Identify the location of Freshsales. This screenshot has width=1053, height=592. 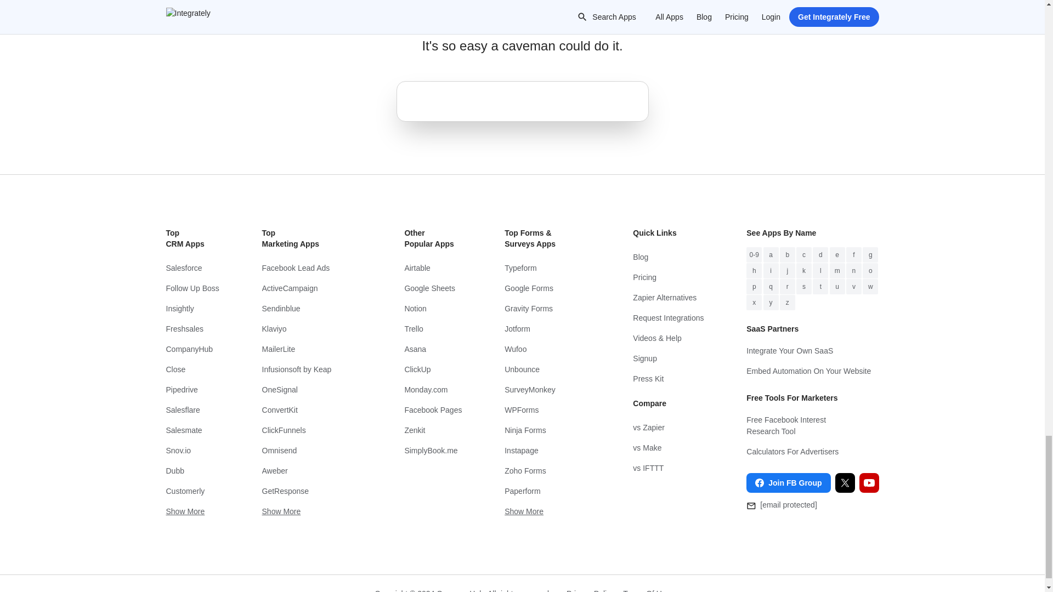
(192, 329).